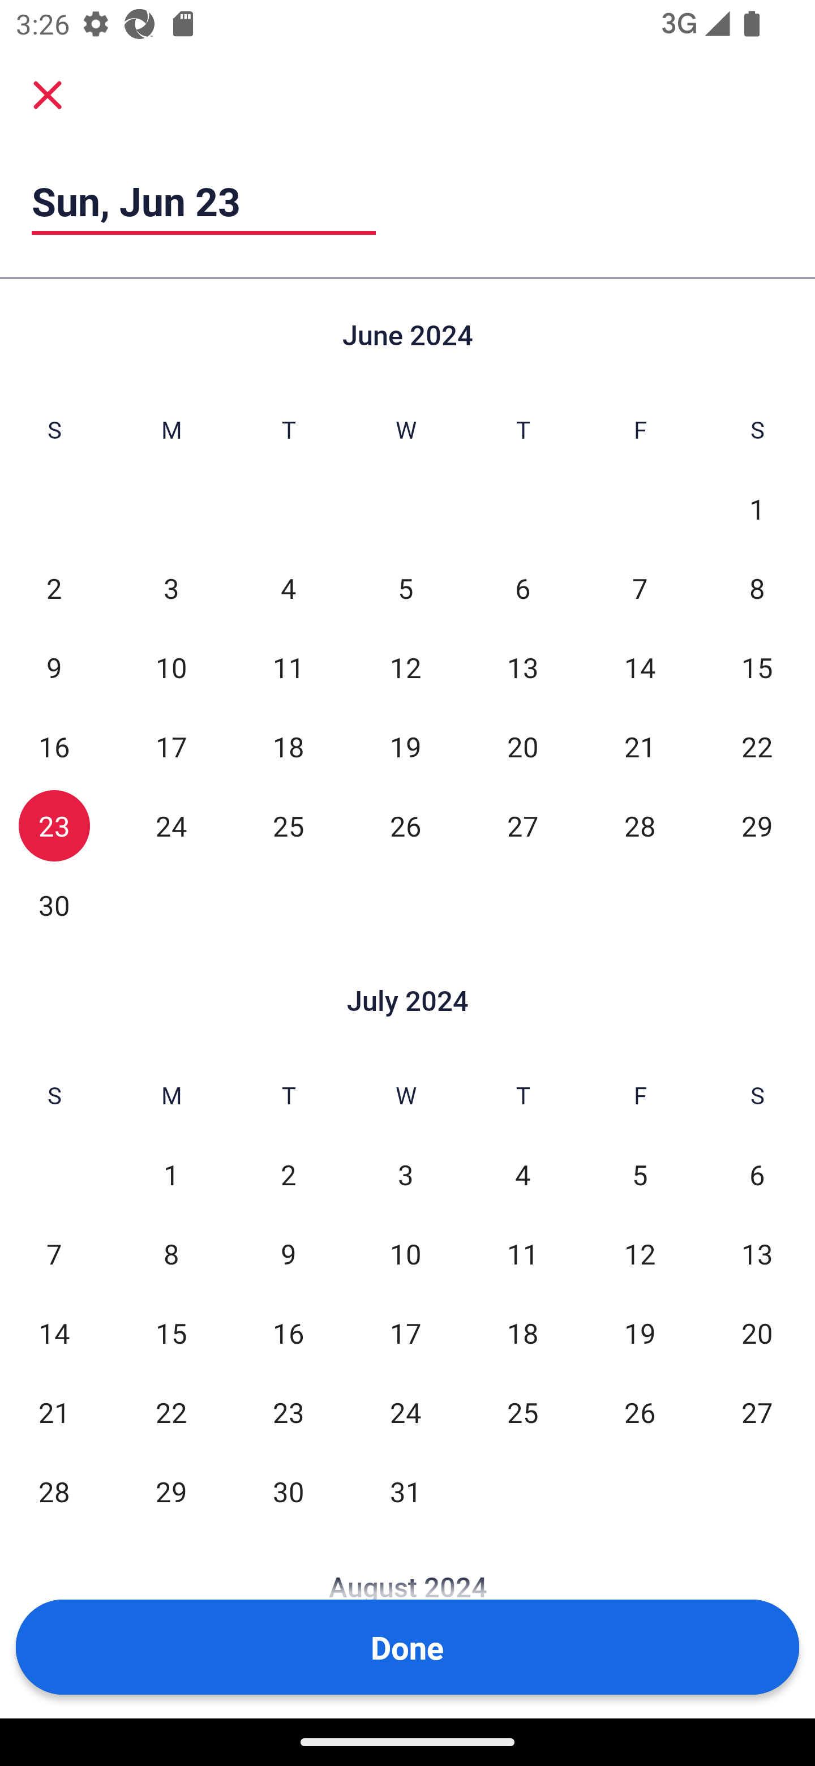  What do you see at coordinates (522, 1412) in the screenshot?
I see `25 Thu, Jul 25, Not Selected` at bounding box center [522, 1412].